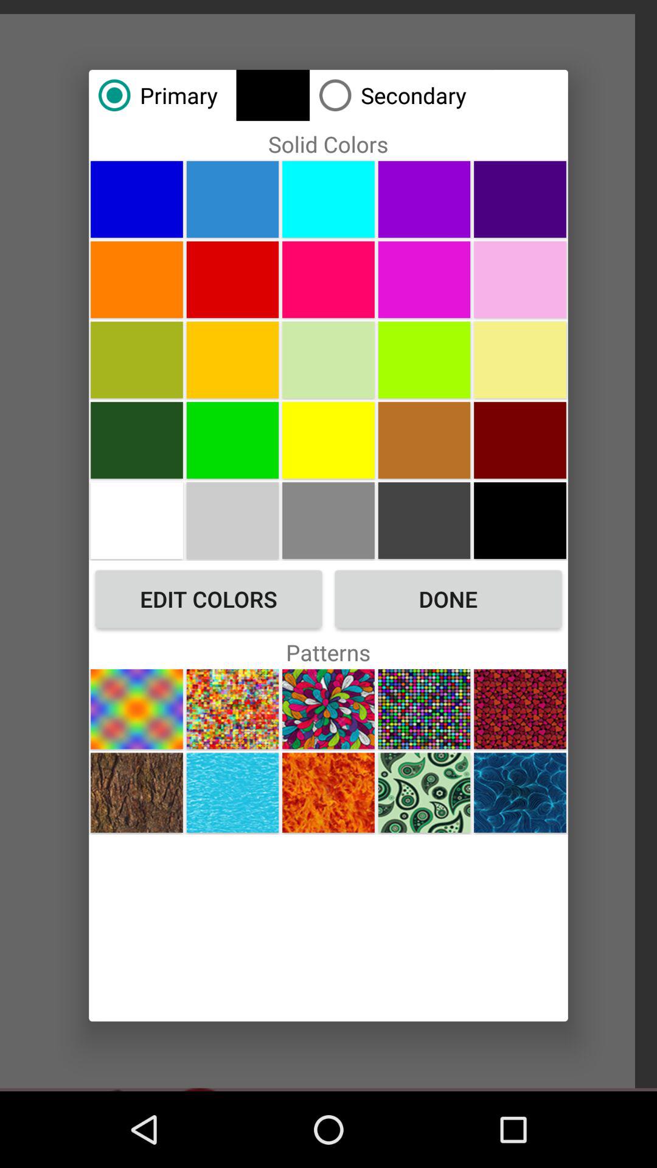  I want to click on select solid color, so click(232, 199).